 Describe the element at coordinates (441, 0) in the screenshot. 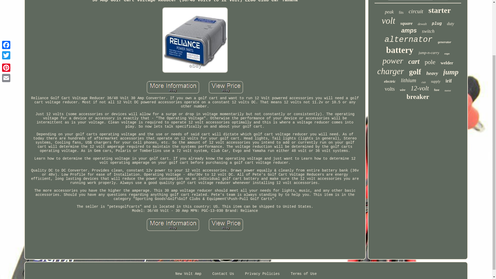

I see `Search` at that location.